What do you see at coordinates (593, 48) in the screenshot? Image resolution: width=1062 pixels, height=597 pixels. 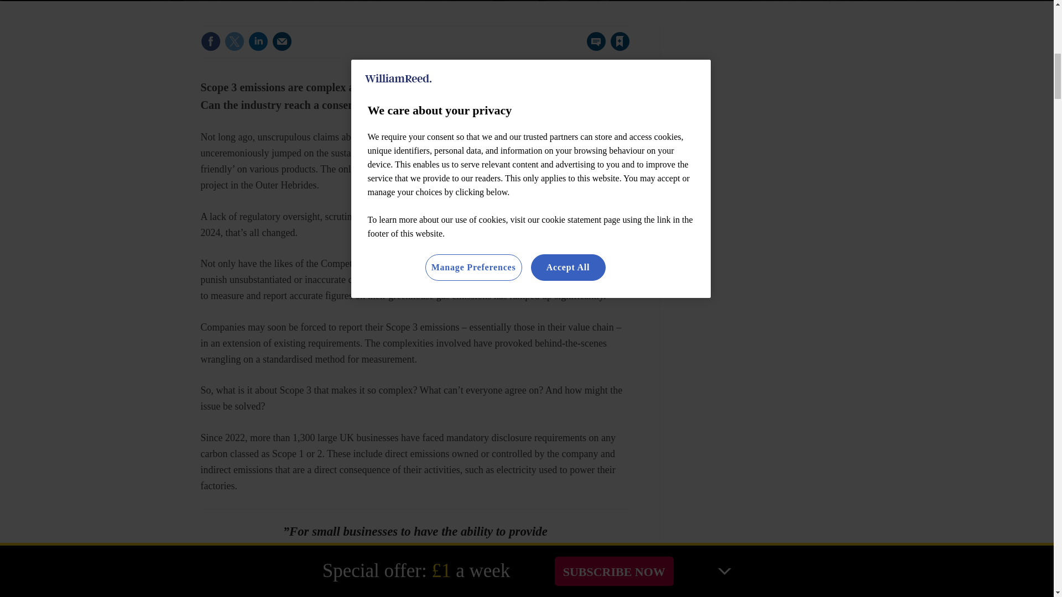 I see `No comments` at bounding box center [593, 48].